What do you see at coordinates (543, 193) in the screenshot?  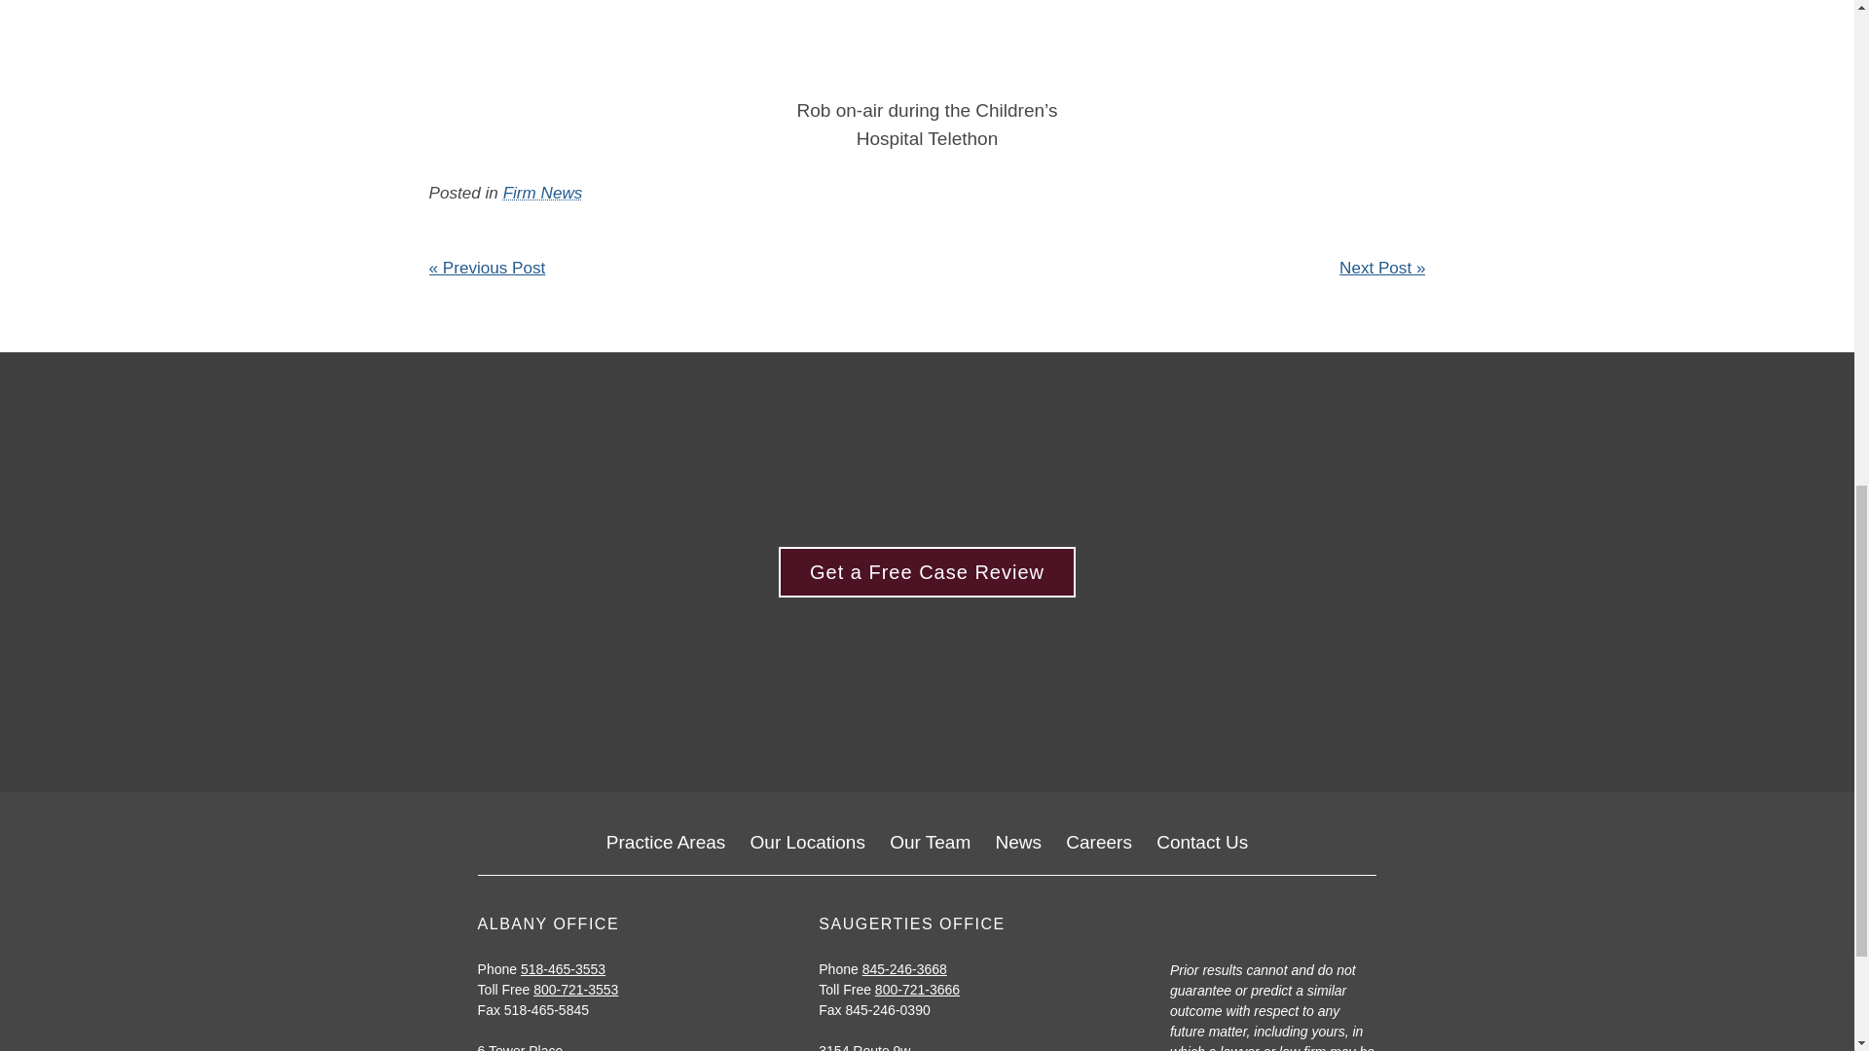 I see `Firm News` at bounding box center [543, 193].